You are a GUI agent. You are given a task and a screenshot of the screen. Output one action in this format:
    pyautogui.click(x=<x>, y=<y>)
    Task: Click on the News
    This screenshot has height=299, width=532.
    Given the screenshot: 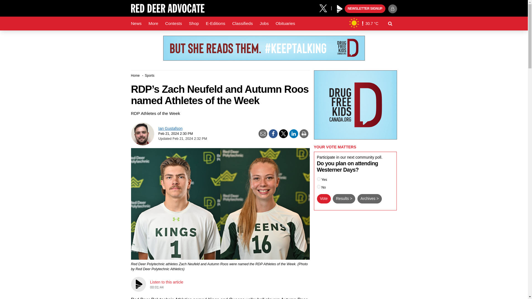 What is the action you would take?
    pyautogui.click(x=136, y=24)
    